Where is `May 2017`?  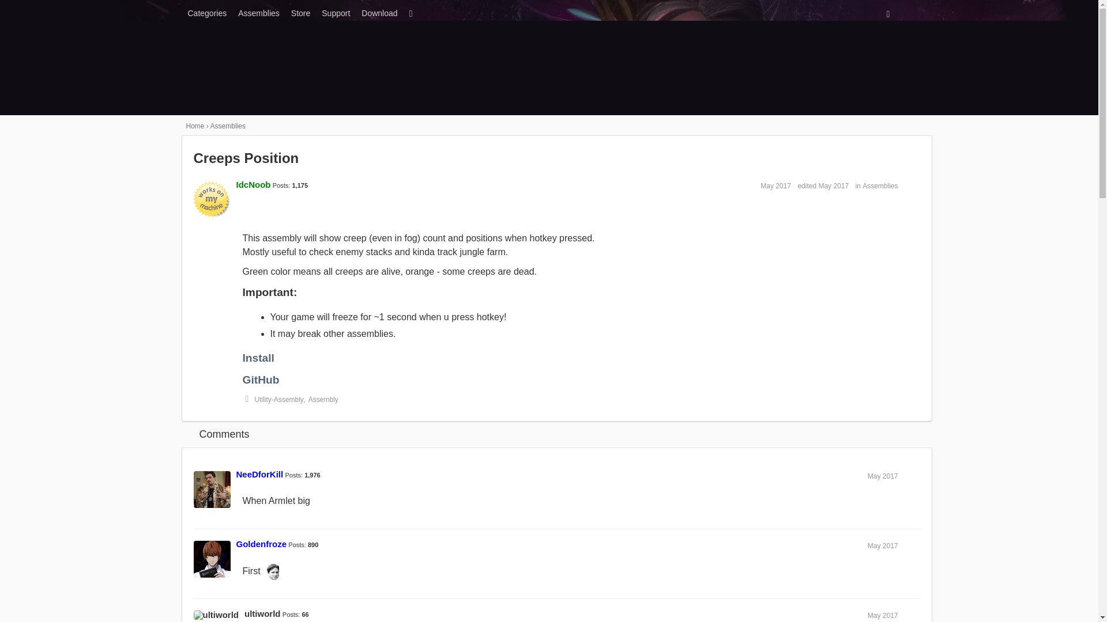 May 2017 is located at coordinates (883, 476).